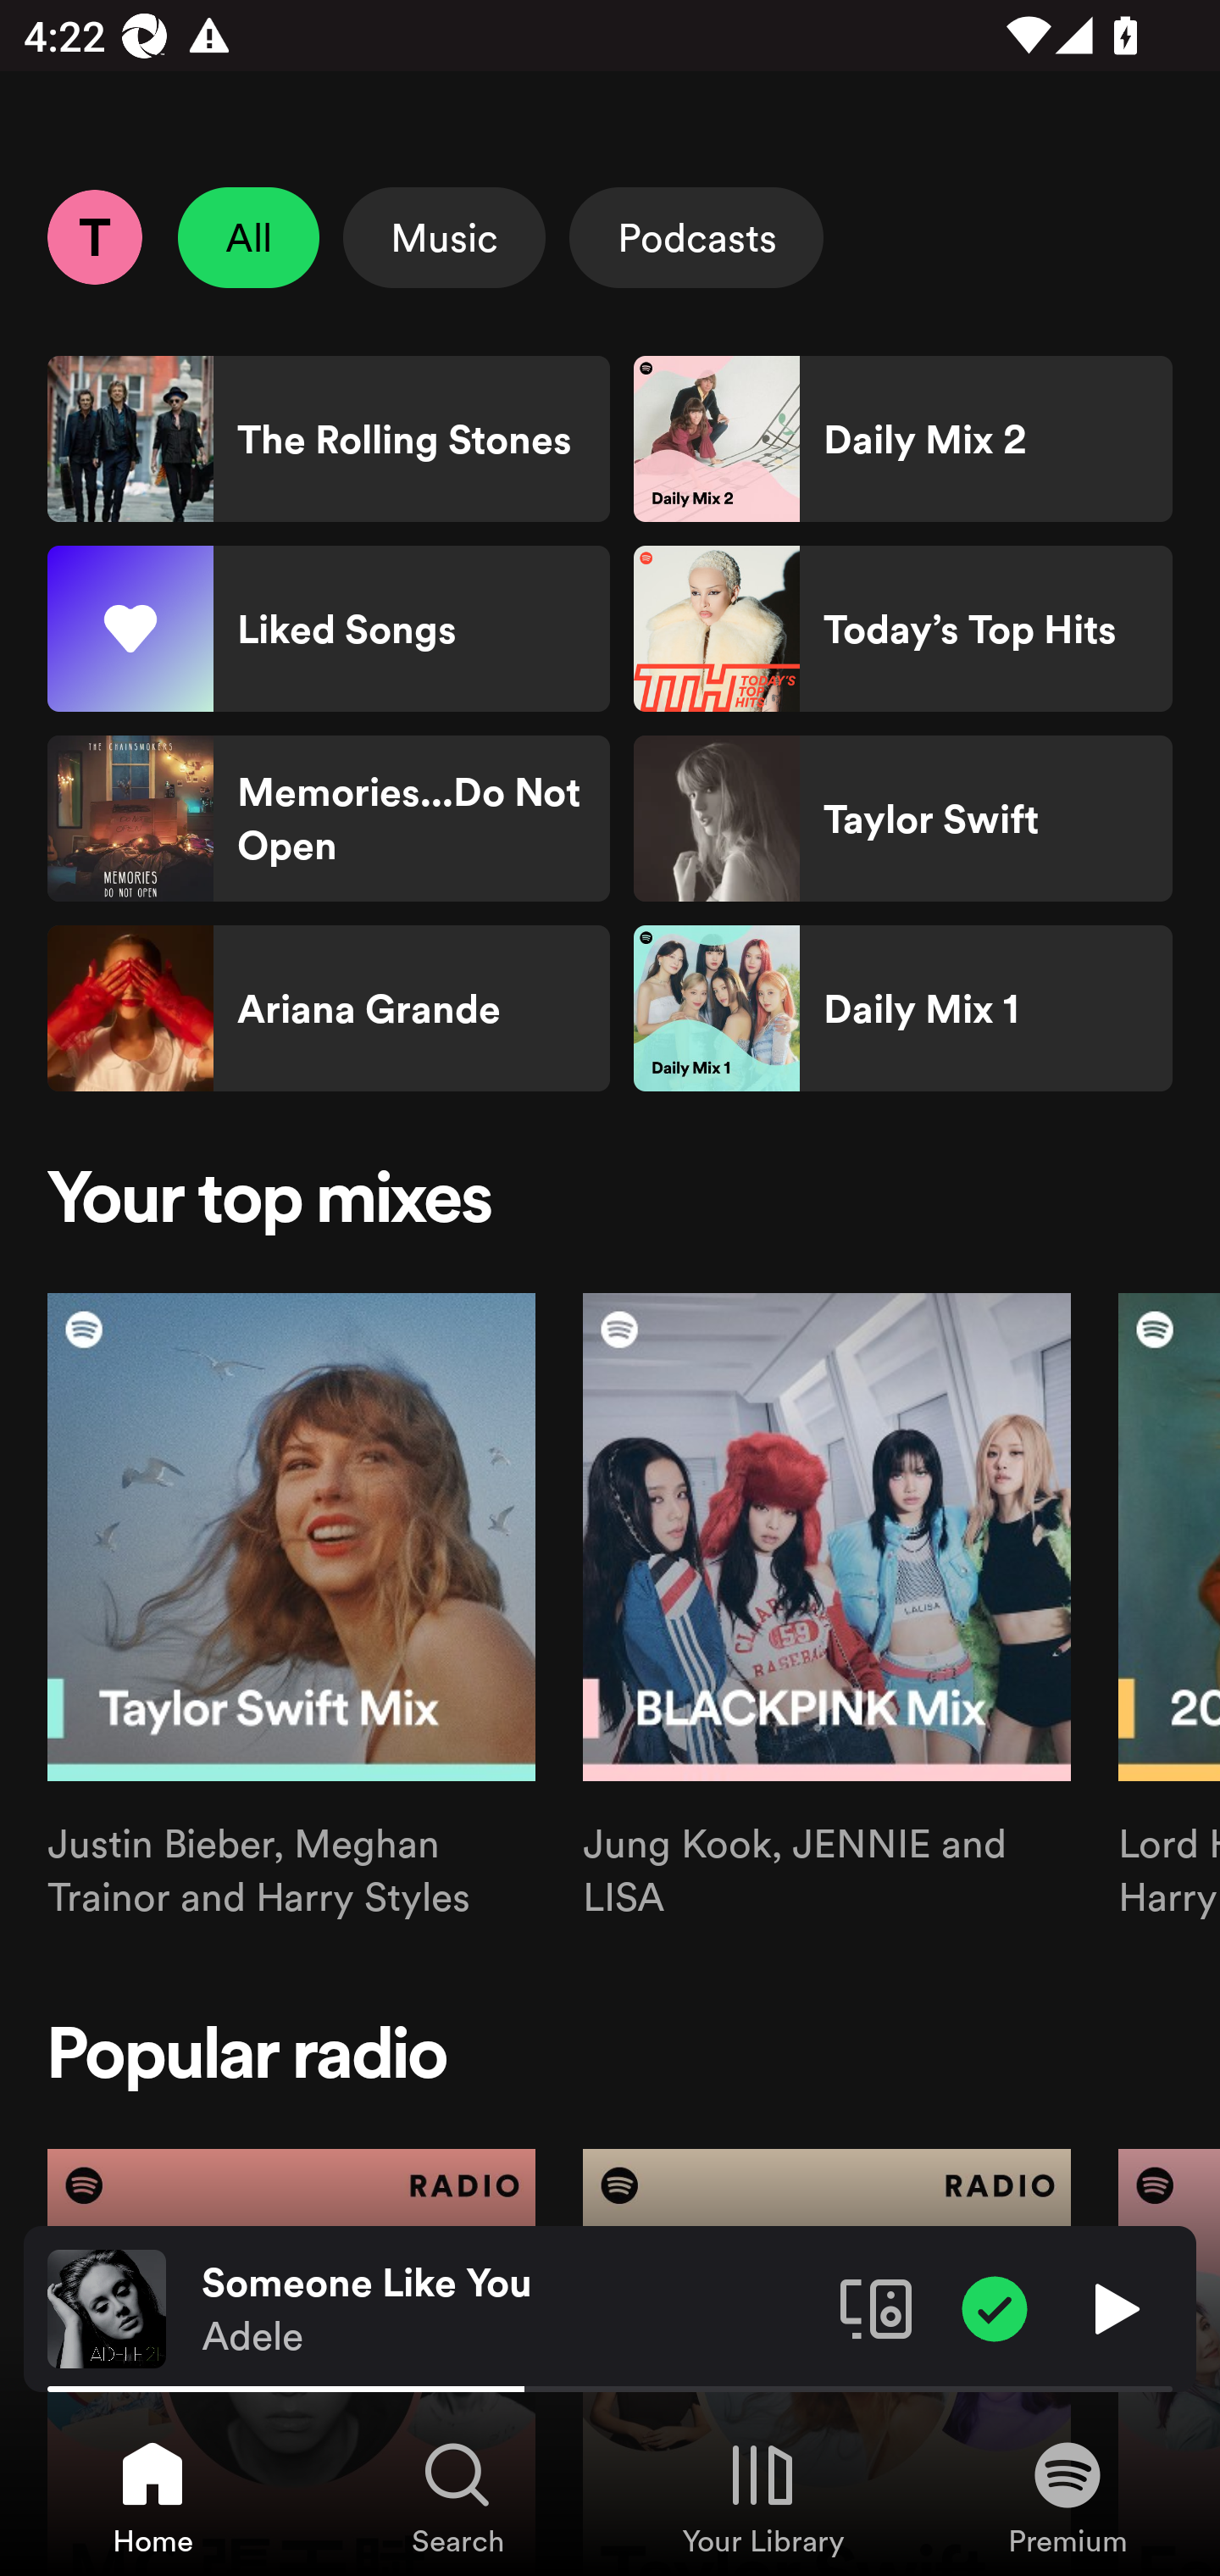  I want to click on Ariana Grande Shortcut Ariana Grande, so click(329, 1008).